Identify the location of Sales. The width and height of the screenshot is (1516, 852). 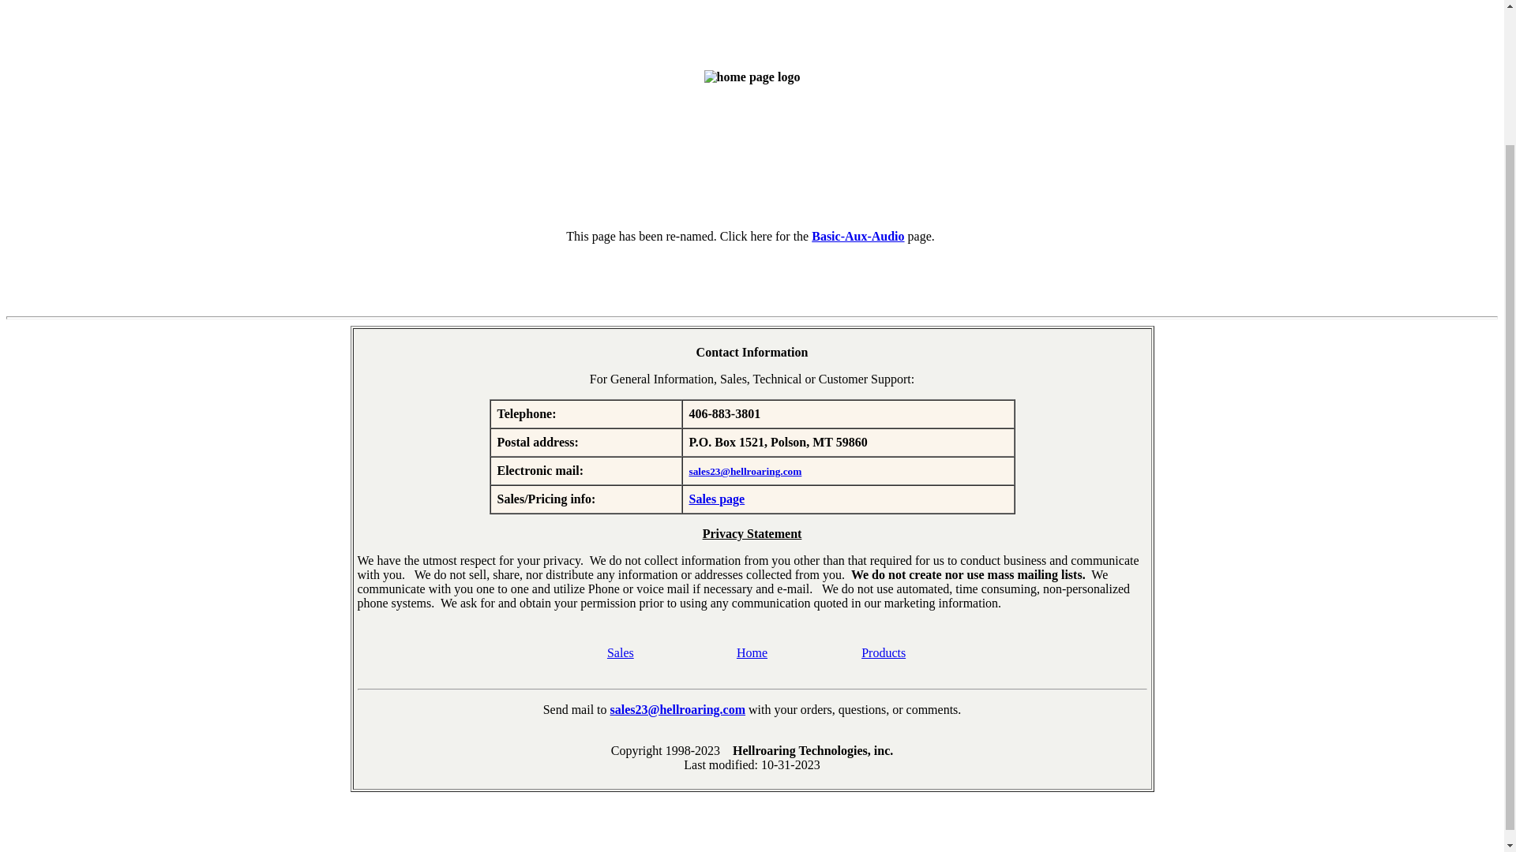
(621, 652).